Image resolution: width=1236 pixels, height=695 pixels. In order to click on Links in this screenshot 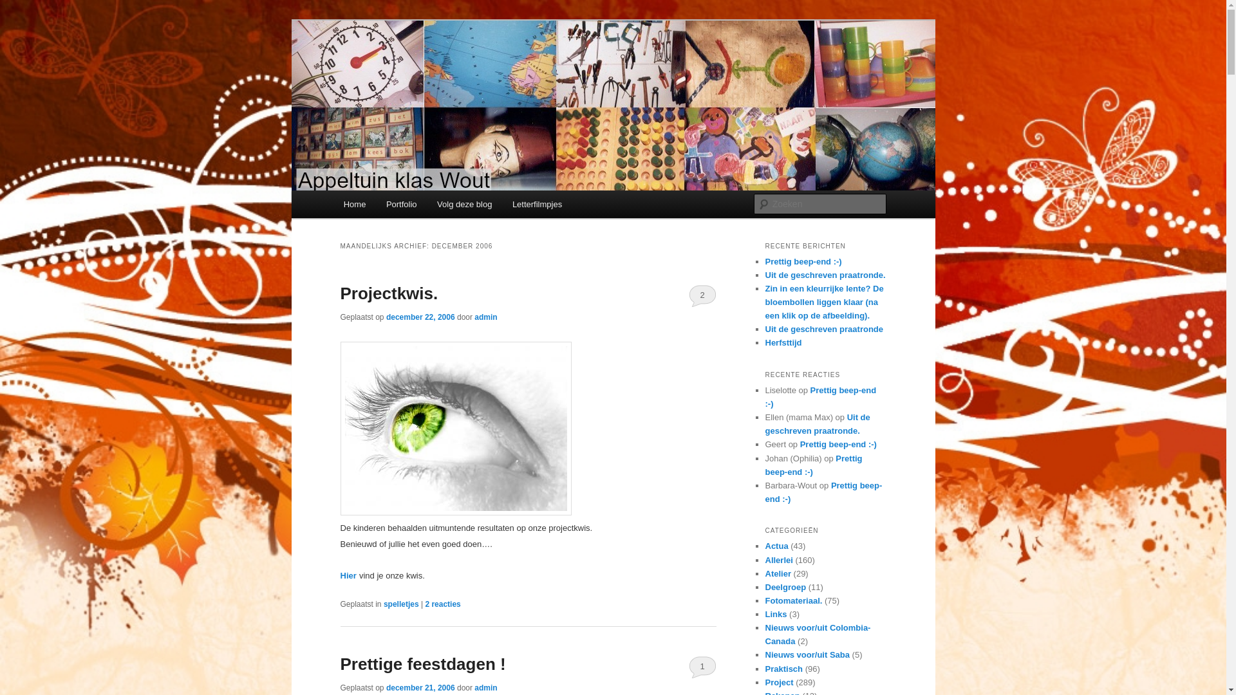, I will do `click(776, 614)`.